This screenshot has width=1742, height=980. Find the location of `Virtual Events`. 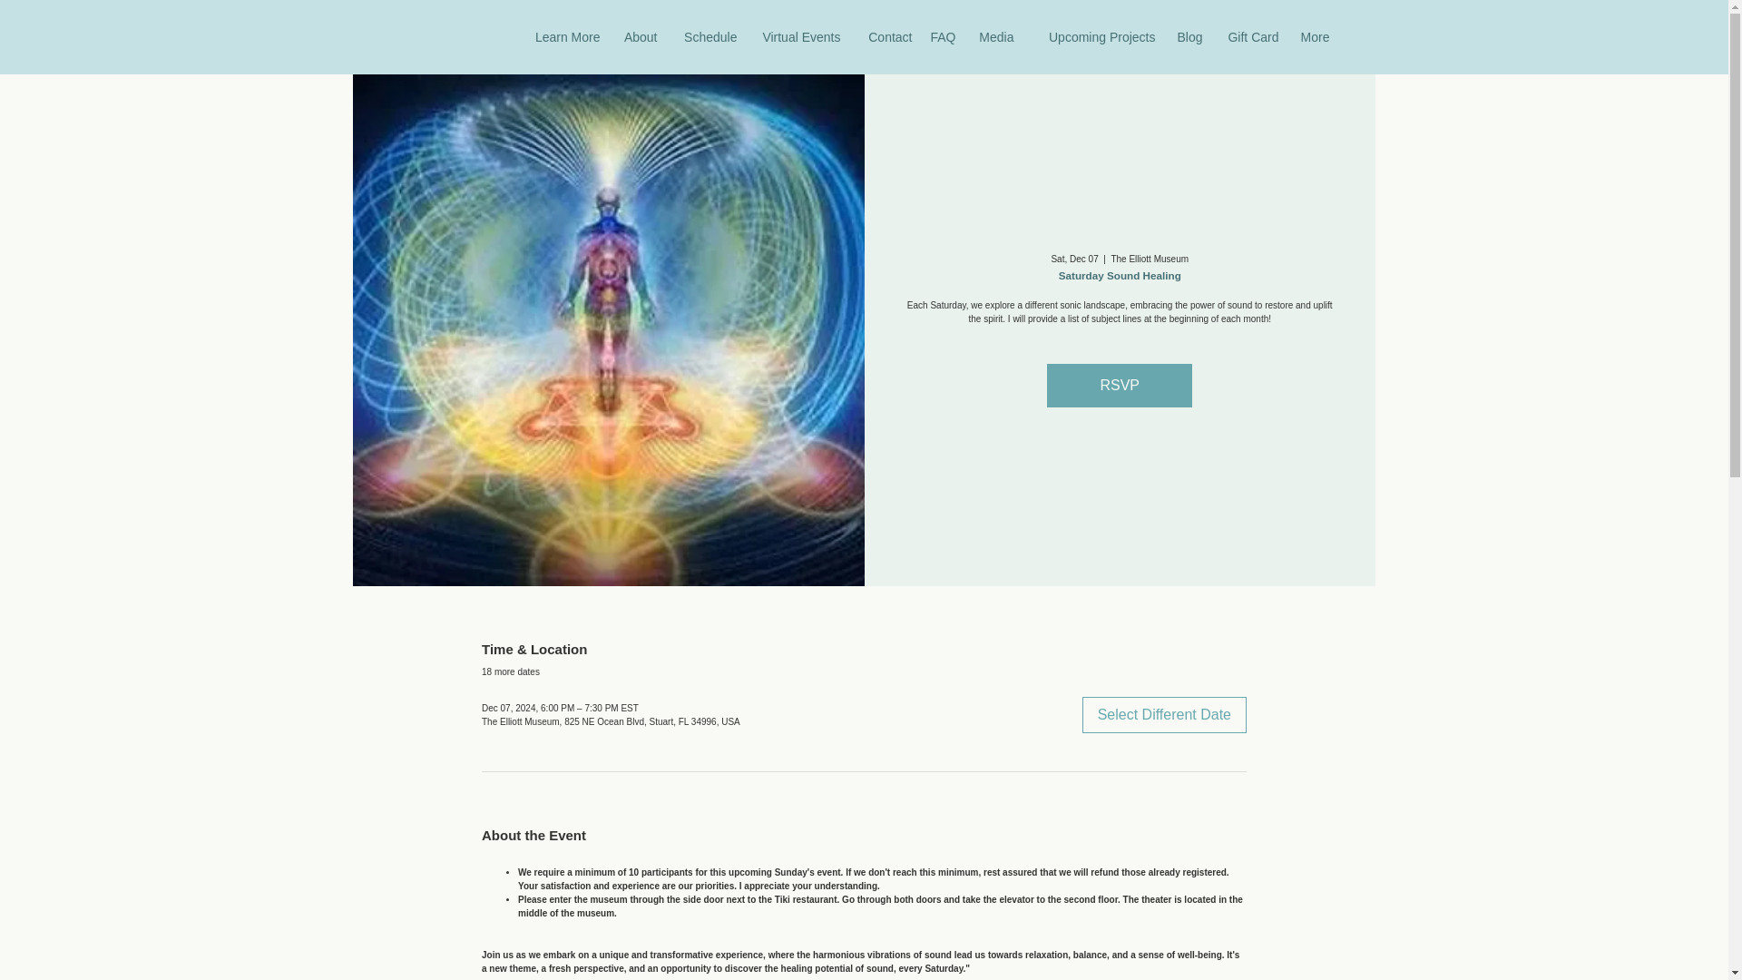

Virtual Events is located at coordinates (797, 36).